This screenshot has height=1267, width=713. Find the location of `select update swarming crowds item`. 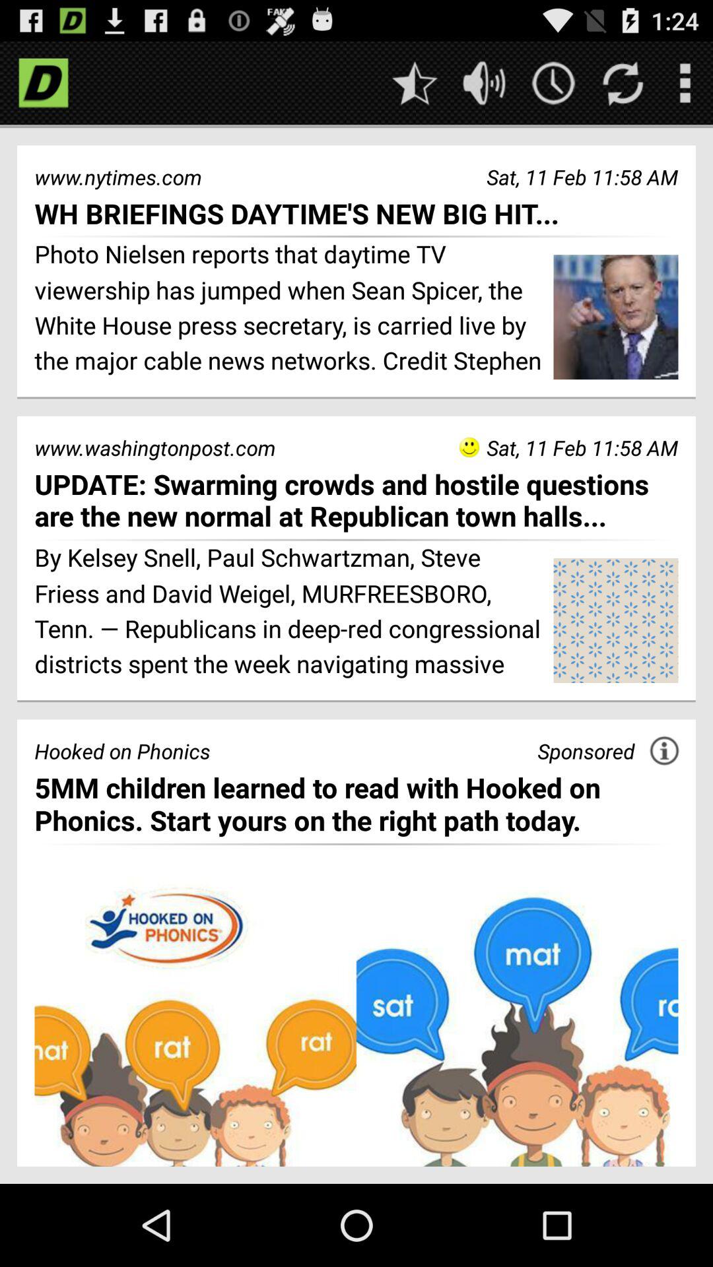

select update swarming crowds item is located at coordinates (356, 500).